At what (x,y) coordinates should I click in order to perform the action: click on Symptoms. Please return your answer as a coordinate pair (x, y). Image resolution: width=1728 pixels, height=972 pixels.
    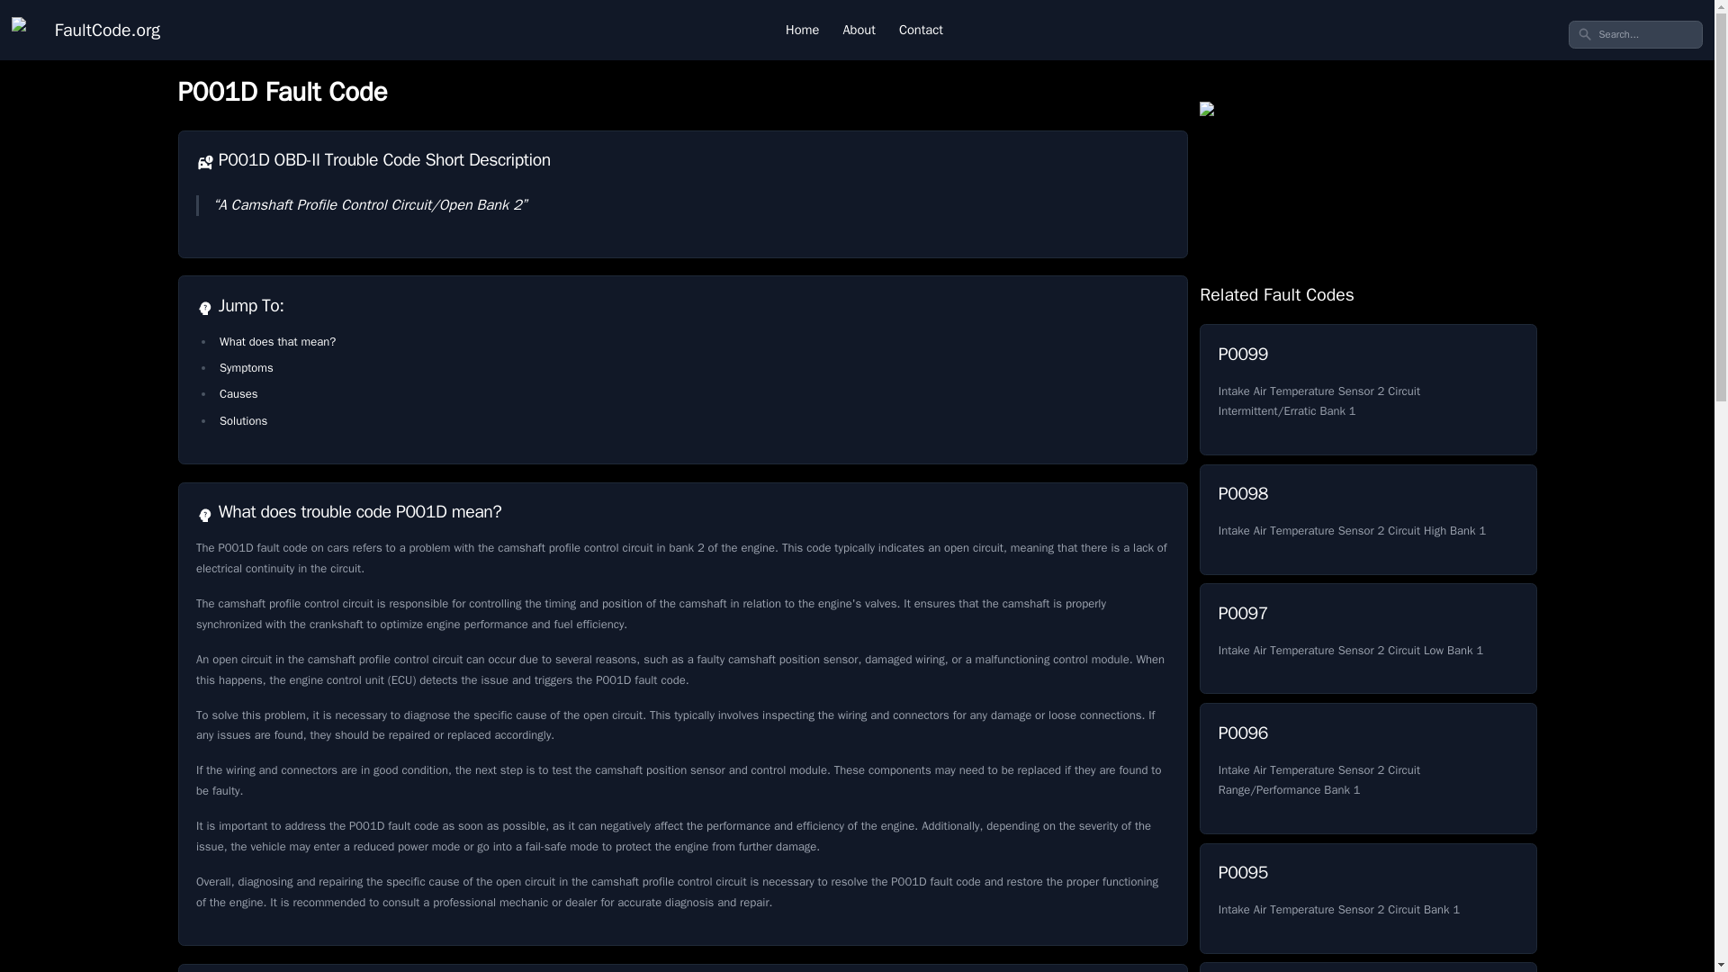
    Looking at the image, I should click on (246, 367).